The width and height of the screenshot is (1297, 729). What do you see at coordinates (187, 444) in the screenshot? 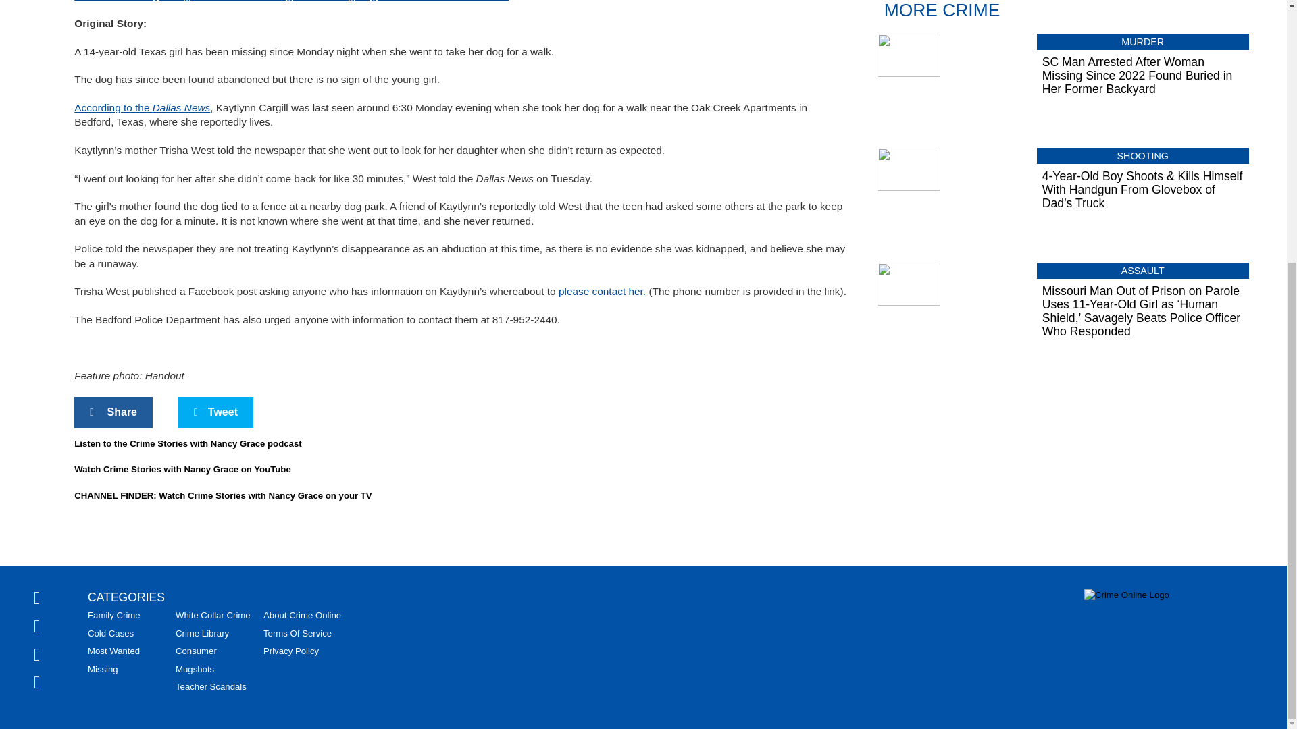
I see `Listen to the Crime Stories with Nancy Grace podcast` at bounding box center [187, 444].